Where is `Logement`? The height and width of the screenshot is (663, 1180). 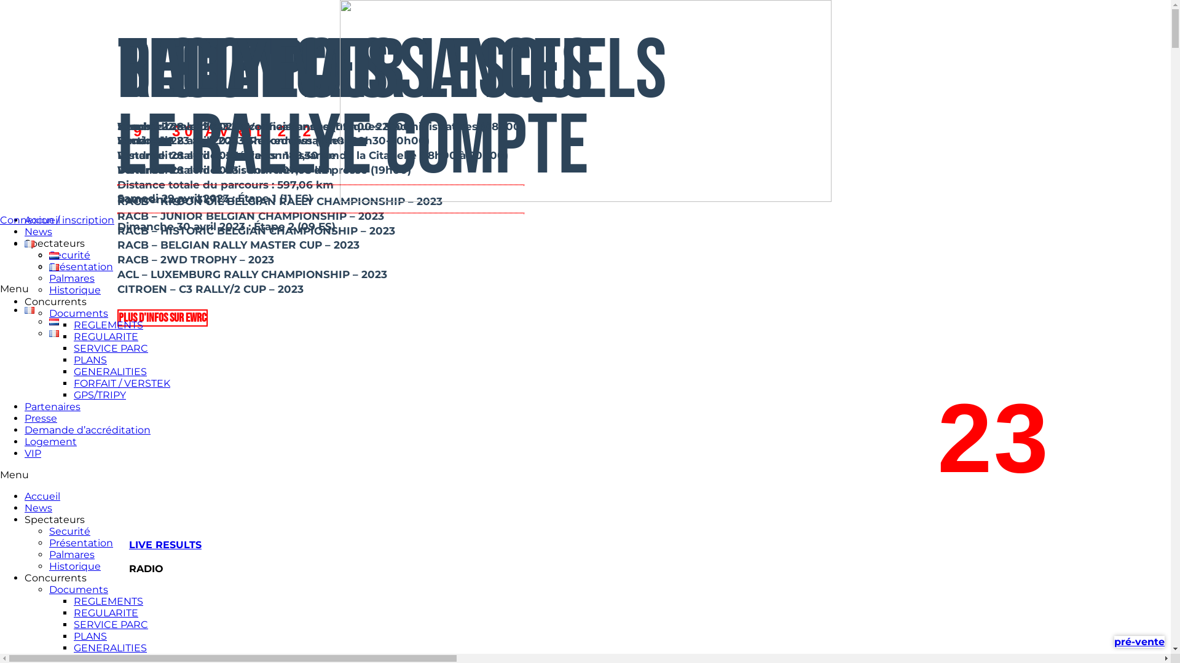
Logement is located at coordinates (50, 442).